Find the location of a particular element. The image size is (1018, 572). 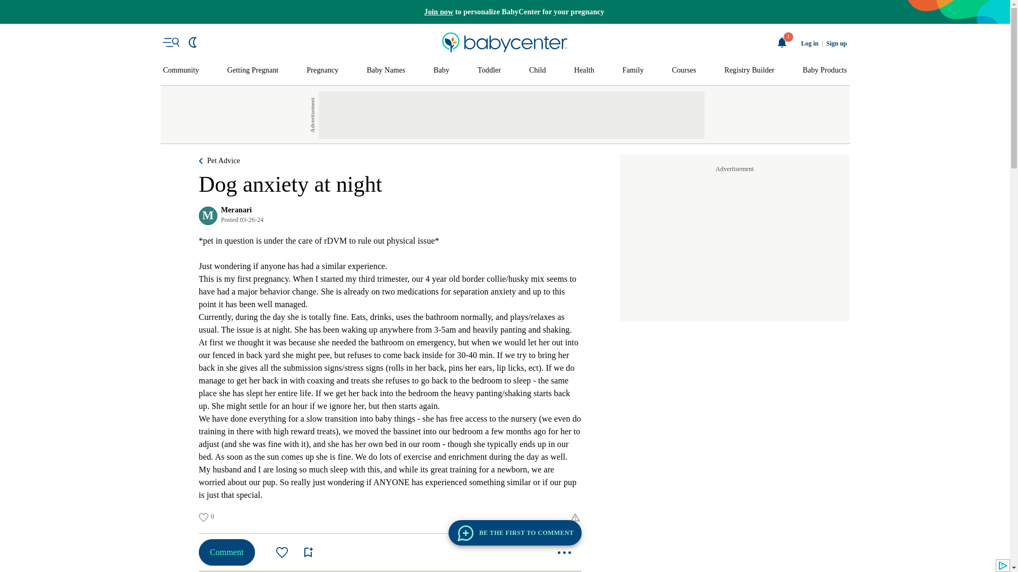

Child is located at coordinates (538, 70).